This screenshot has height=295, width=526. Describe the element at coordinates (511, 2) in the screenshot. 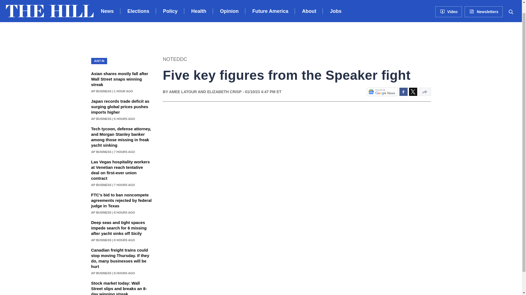

I see `Search` at that location.